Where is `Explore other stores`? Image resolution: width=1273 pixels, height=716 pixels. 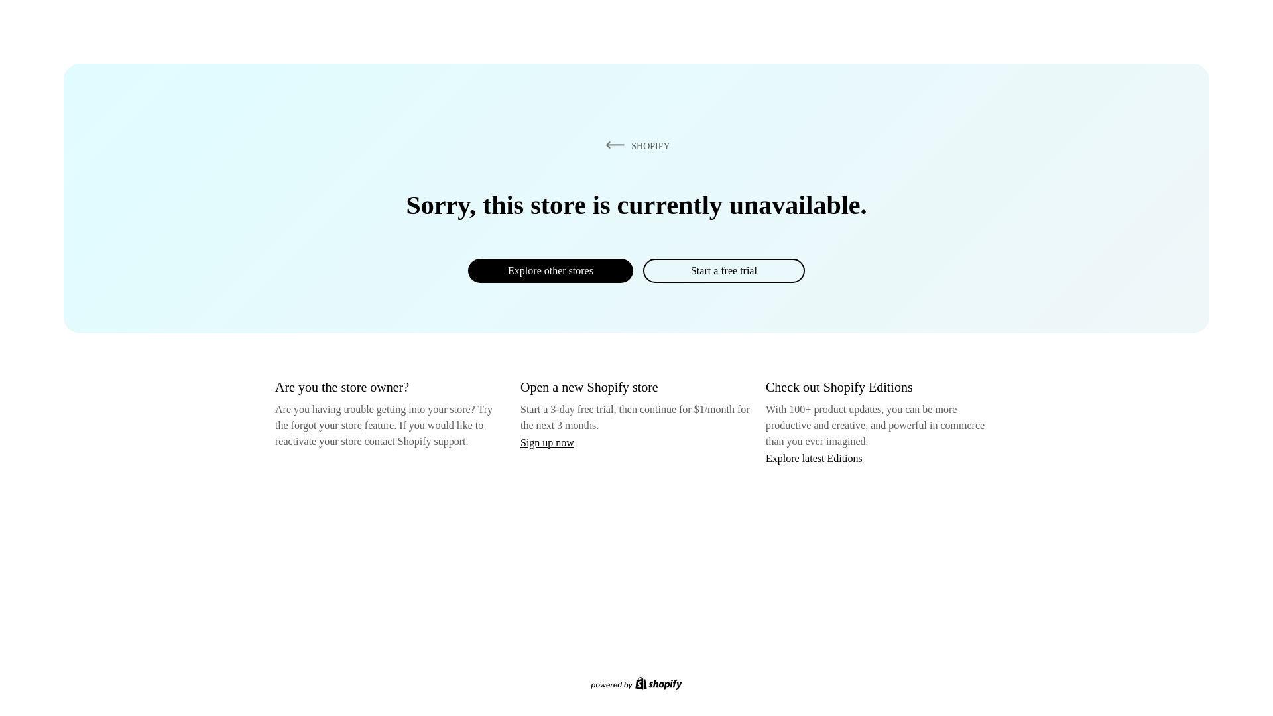 Explore other stores is located at coordinates (550, 270).